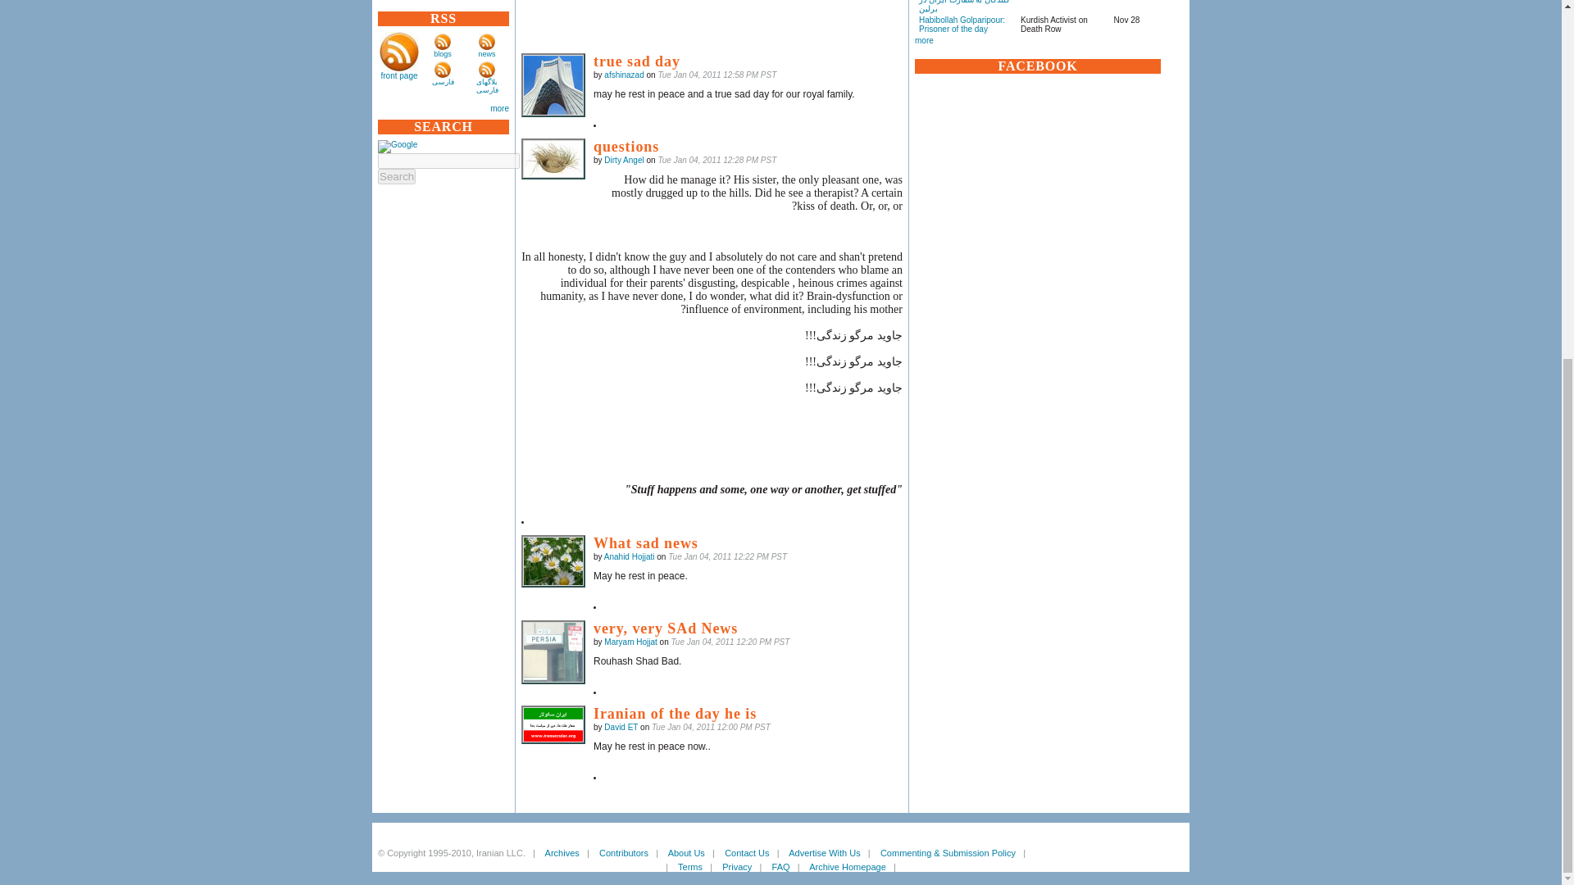  Describe the element at coordinates (487, 54) in the screenshot. I see `news` at that location.